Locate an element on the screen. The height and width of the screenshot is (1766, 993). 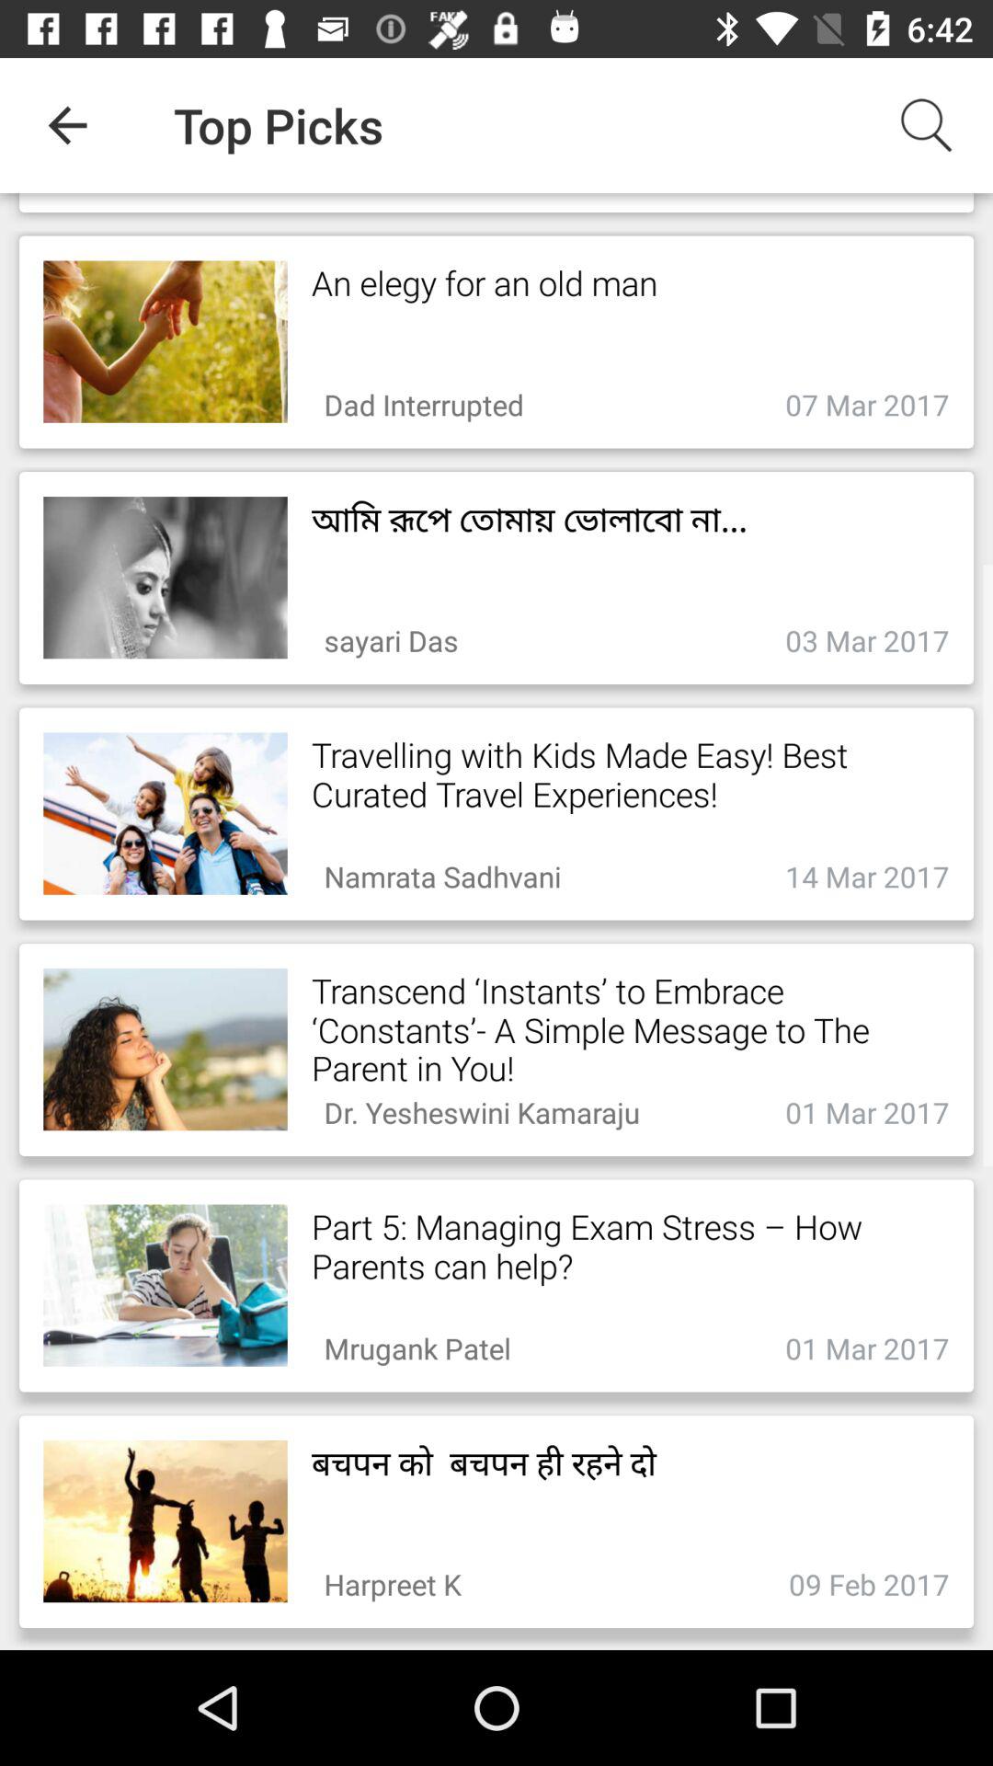
select harpreet k icon is located at coordinates (392, 1578).